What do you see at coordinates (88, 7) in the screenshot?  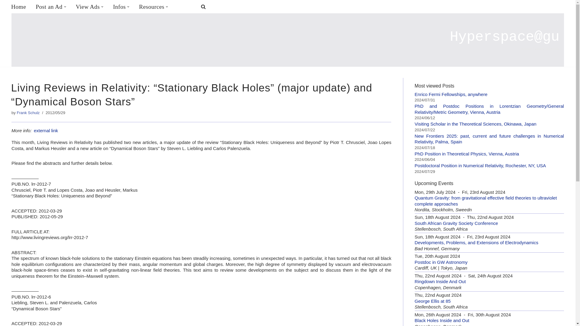 I see `View Ads` at bounding box center [88, 7].